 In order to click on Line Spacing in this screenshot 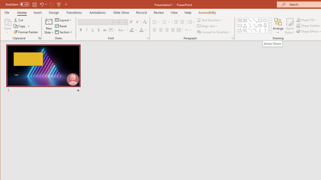, I will do `click(192, 22)`.